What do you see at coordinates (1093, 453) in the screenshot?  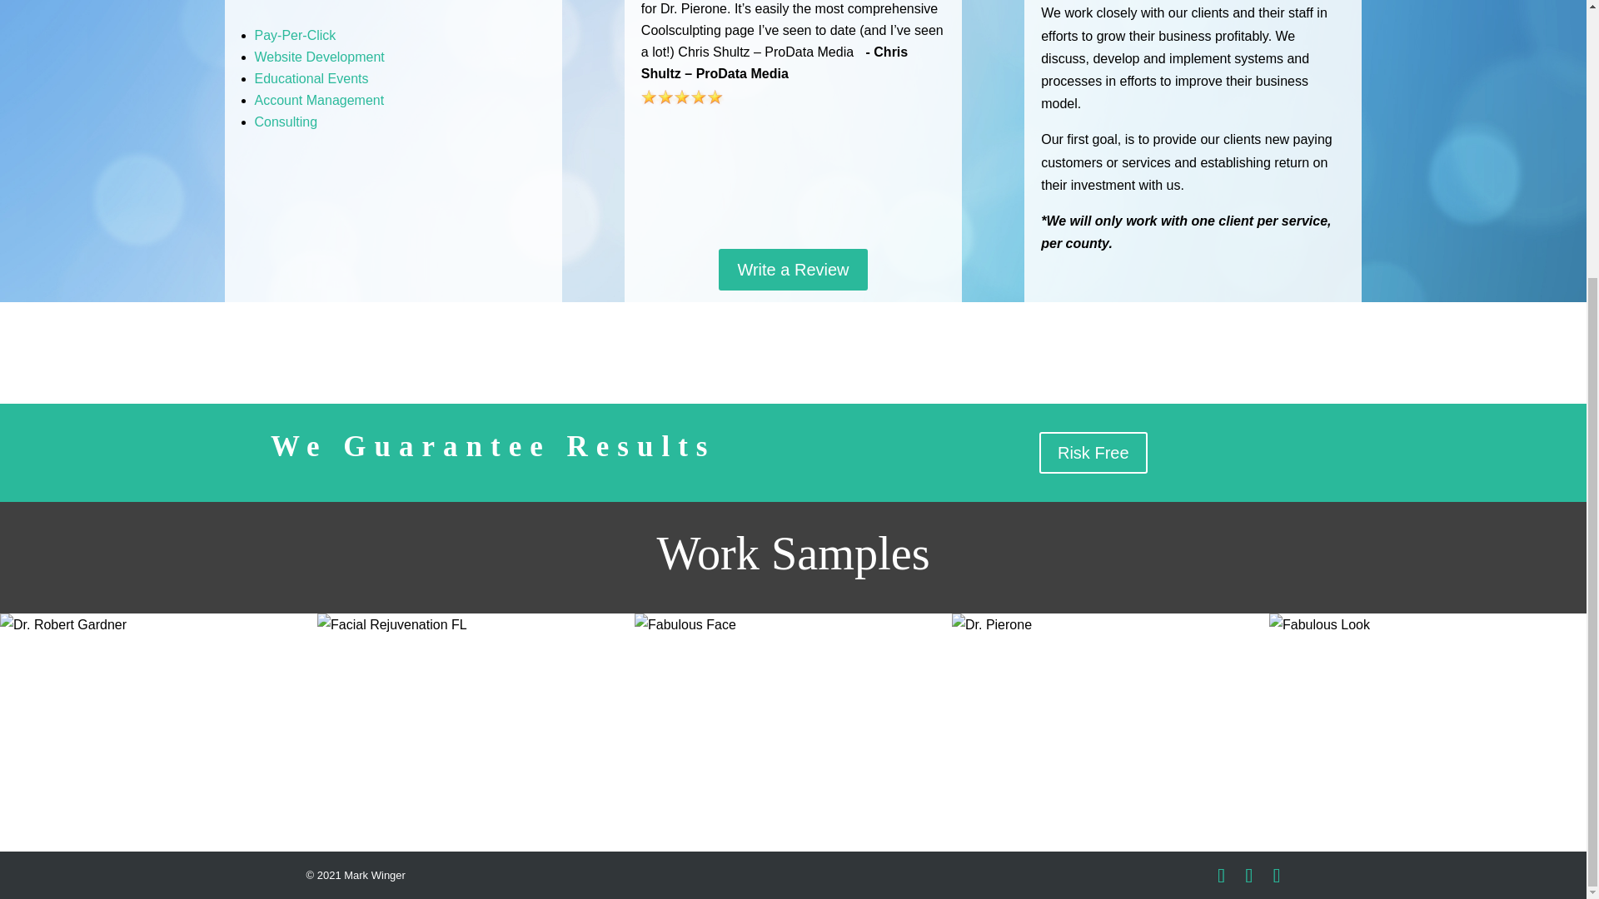 I see `Risk Free` at bounding box center [1093, 453].